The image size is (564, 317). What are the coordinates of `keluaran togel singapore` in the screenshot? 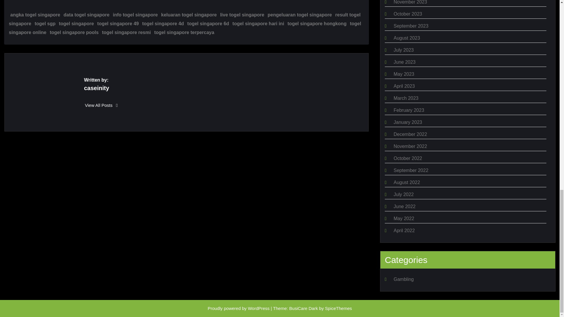 It's located at (189, 15).